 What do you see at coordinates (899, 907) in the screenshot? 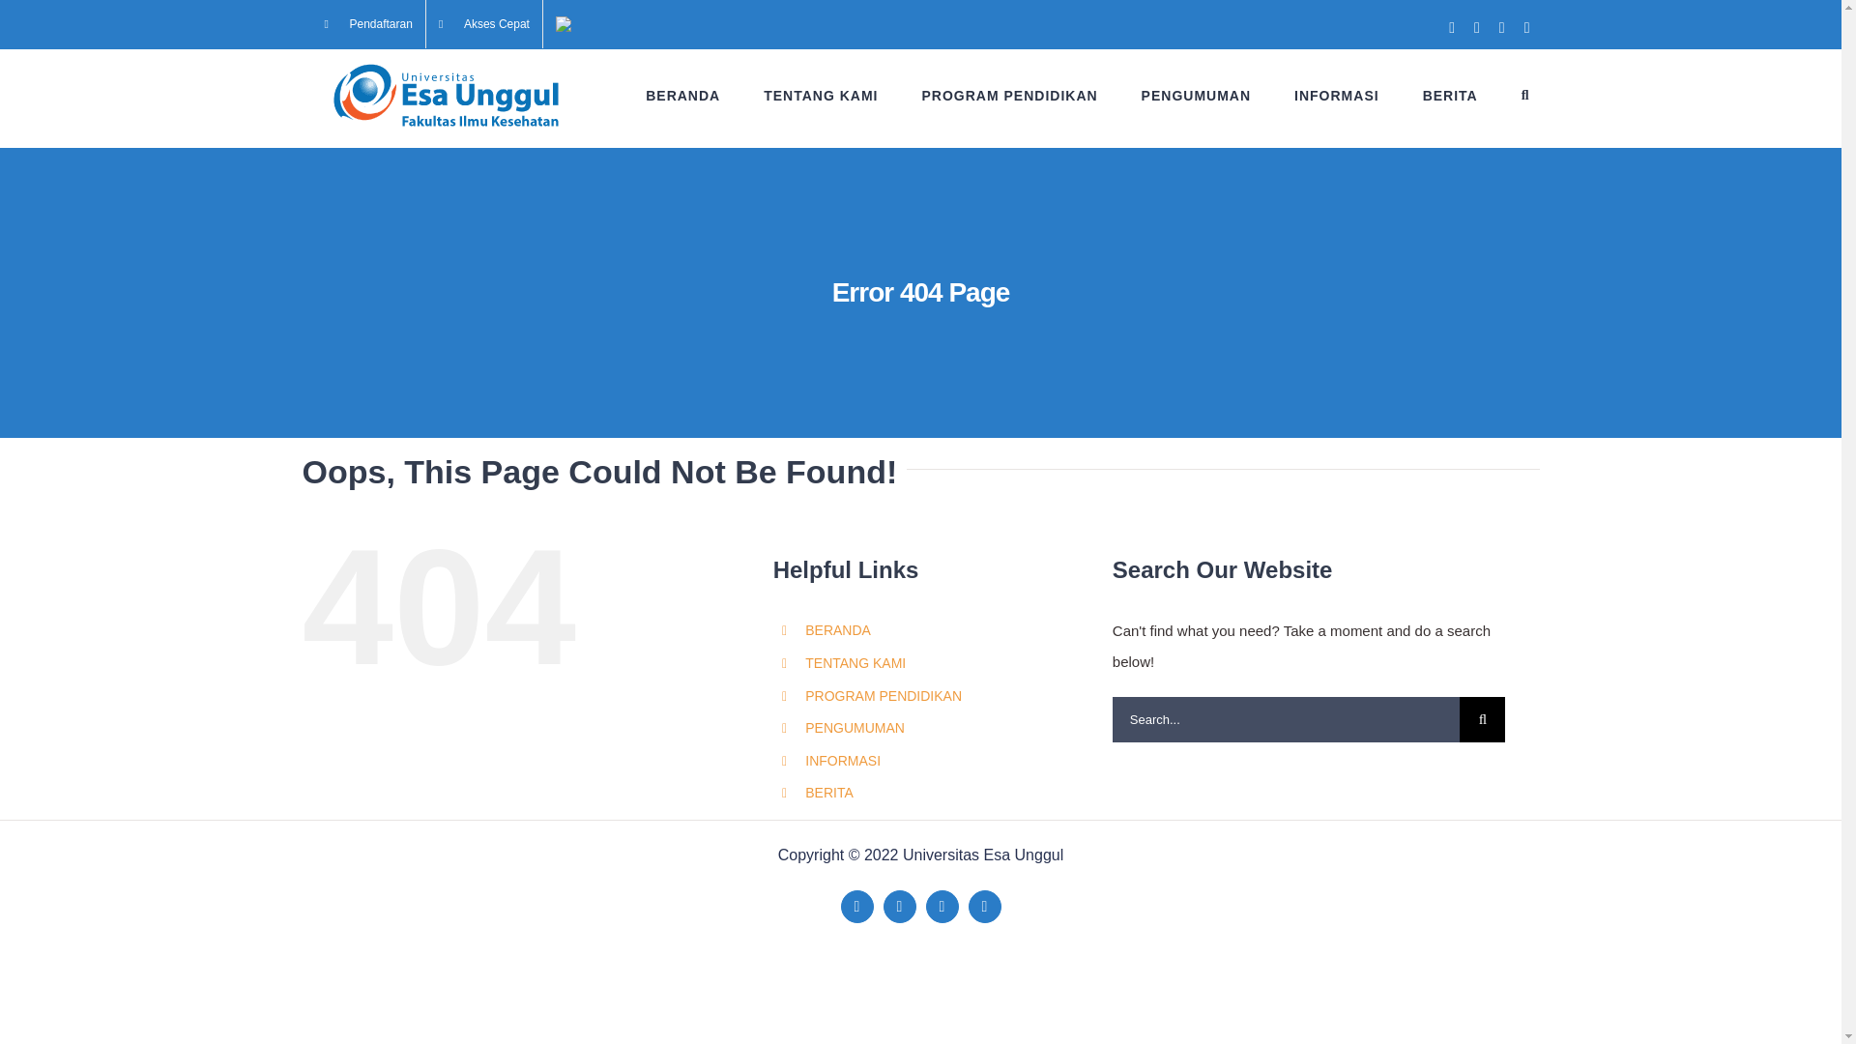
I see `Twitter` at bounding box center [899, 907].